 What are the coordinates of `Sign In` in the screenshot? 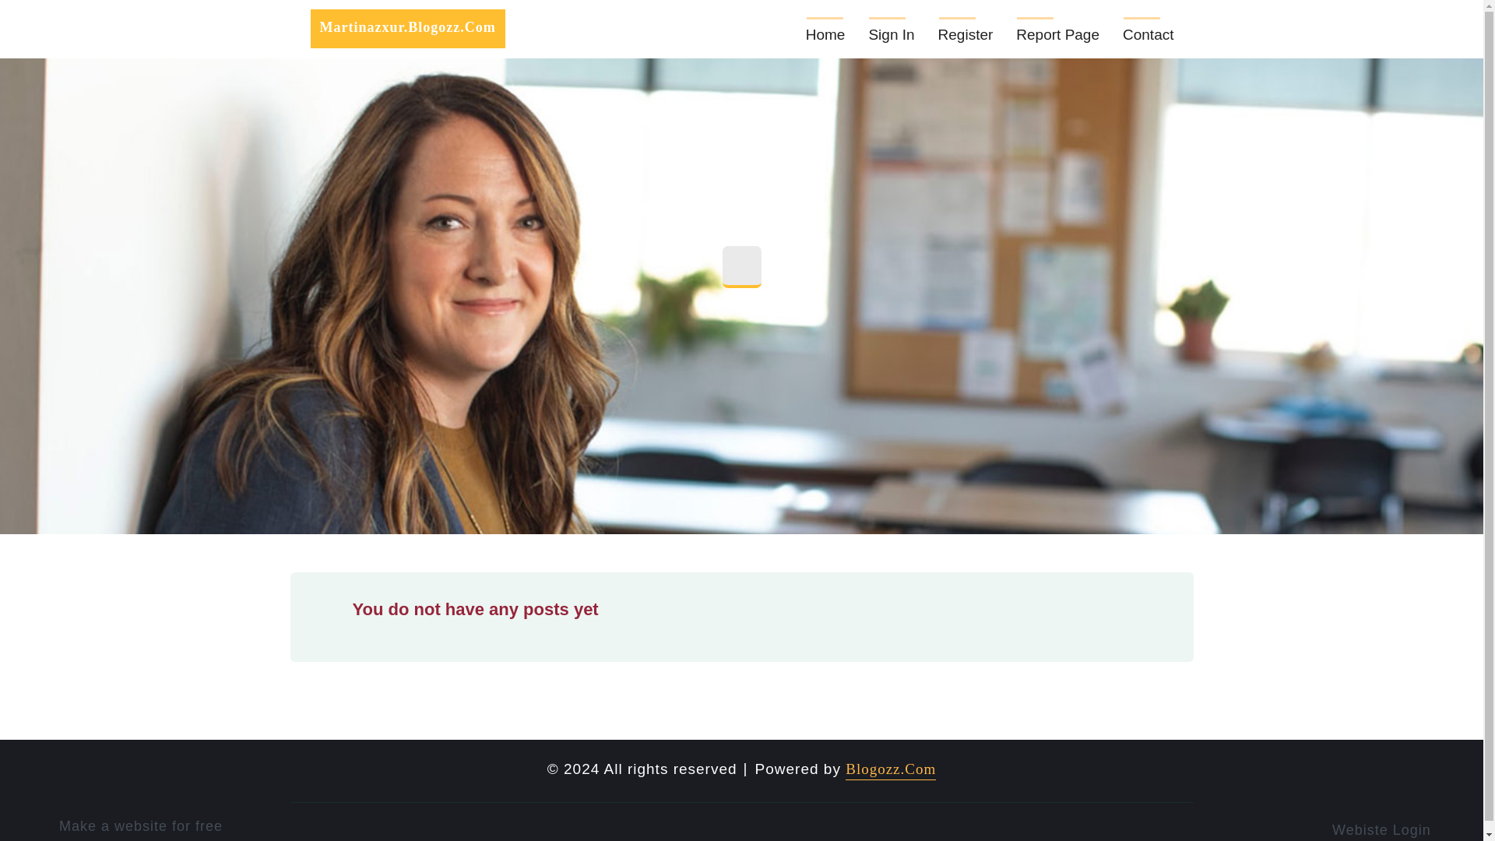 It's located at (891, 29).